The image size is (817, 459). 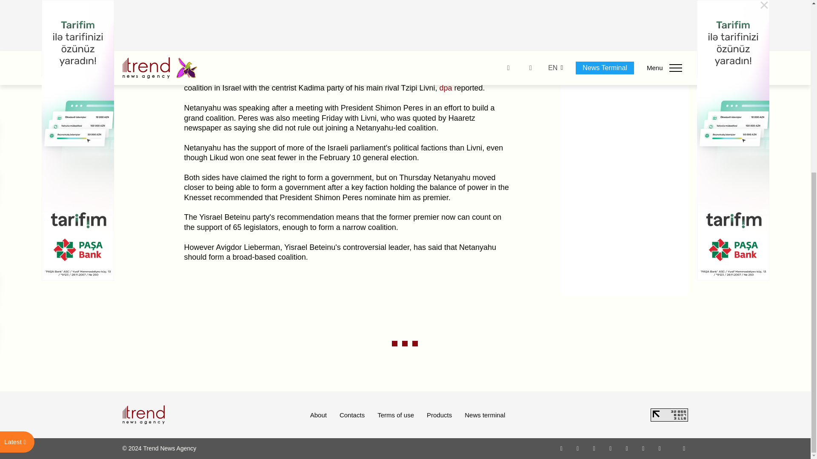 I want to click on Youtube, so click(x=610, y=448).